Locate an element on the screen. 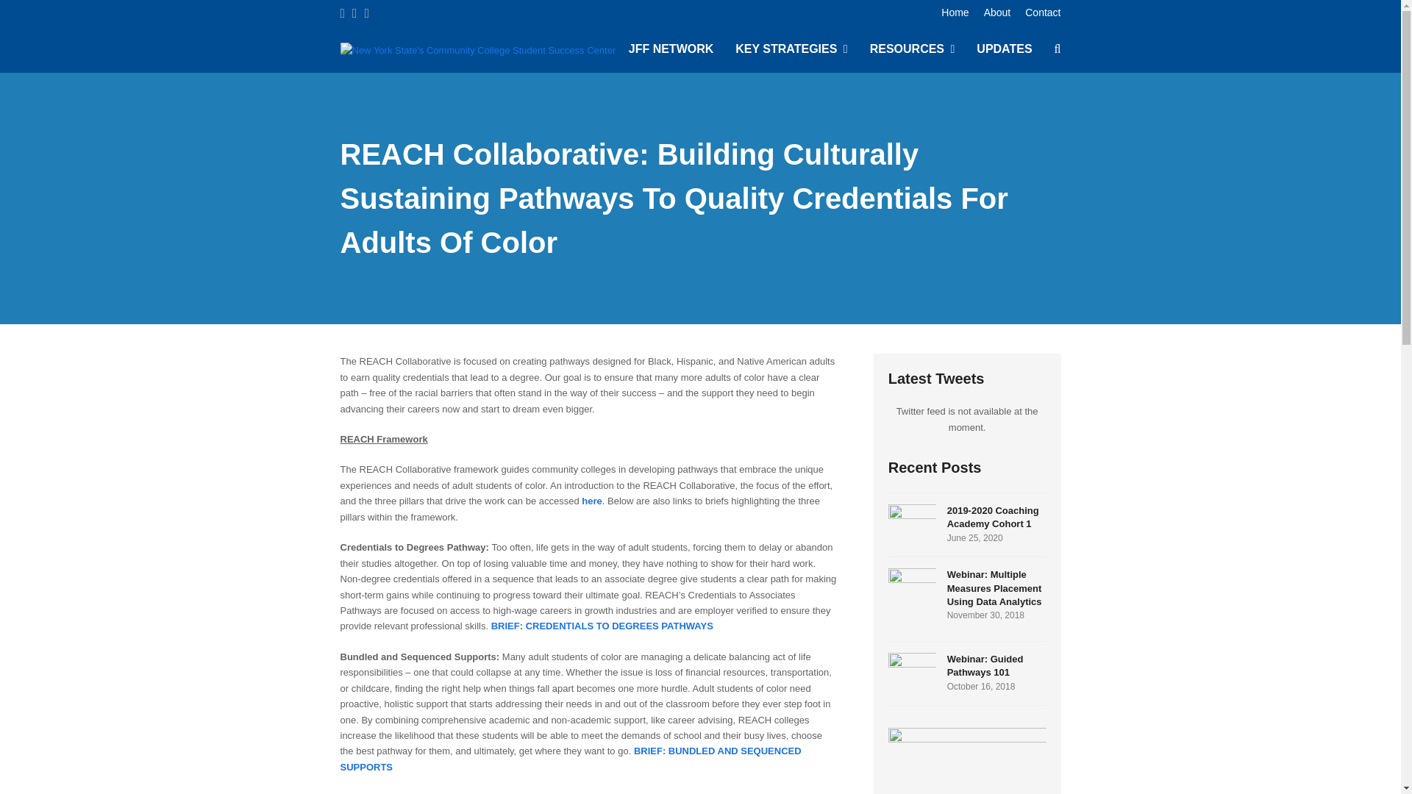  Contact is located at coordinates (966, 673).